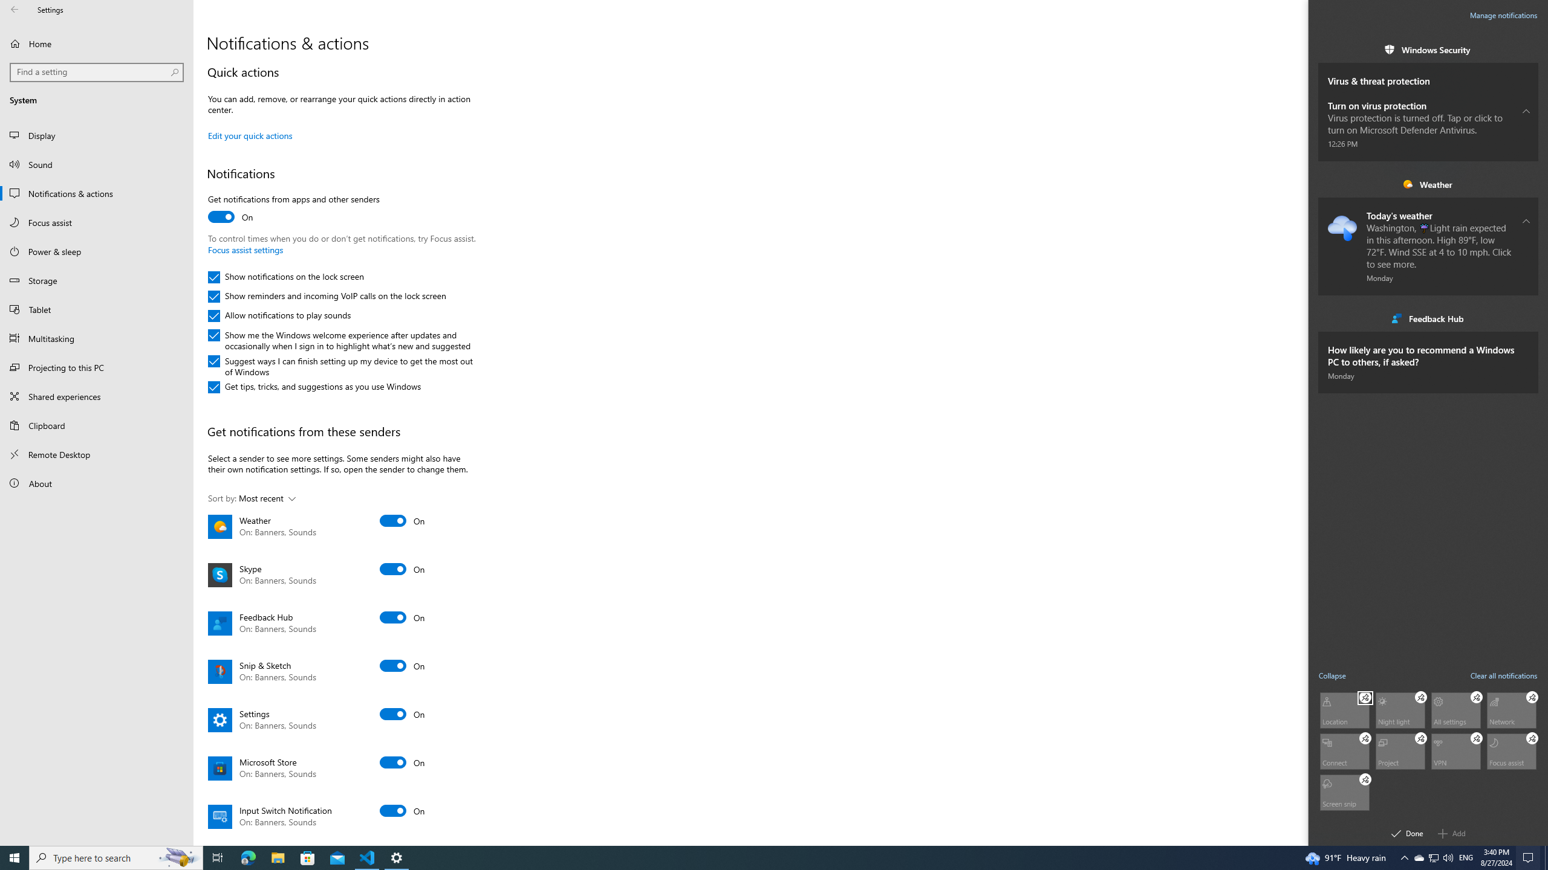 The image size is (1548, 870). I want to click on VPN Unpin, so click(1477, 738).